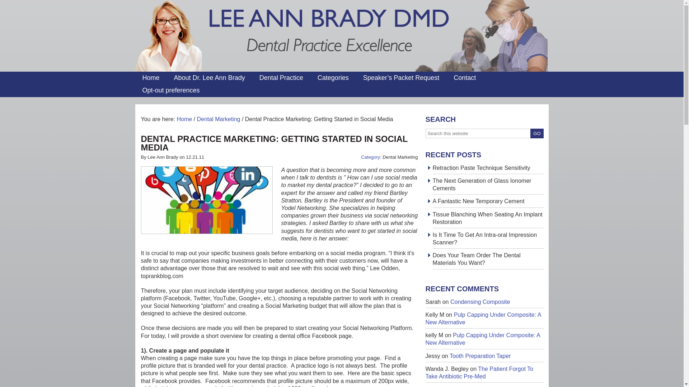 This screenshot has height=387, width=689. I want to click on Home, so click(184, 119).